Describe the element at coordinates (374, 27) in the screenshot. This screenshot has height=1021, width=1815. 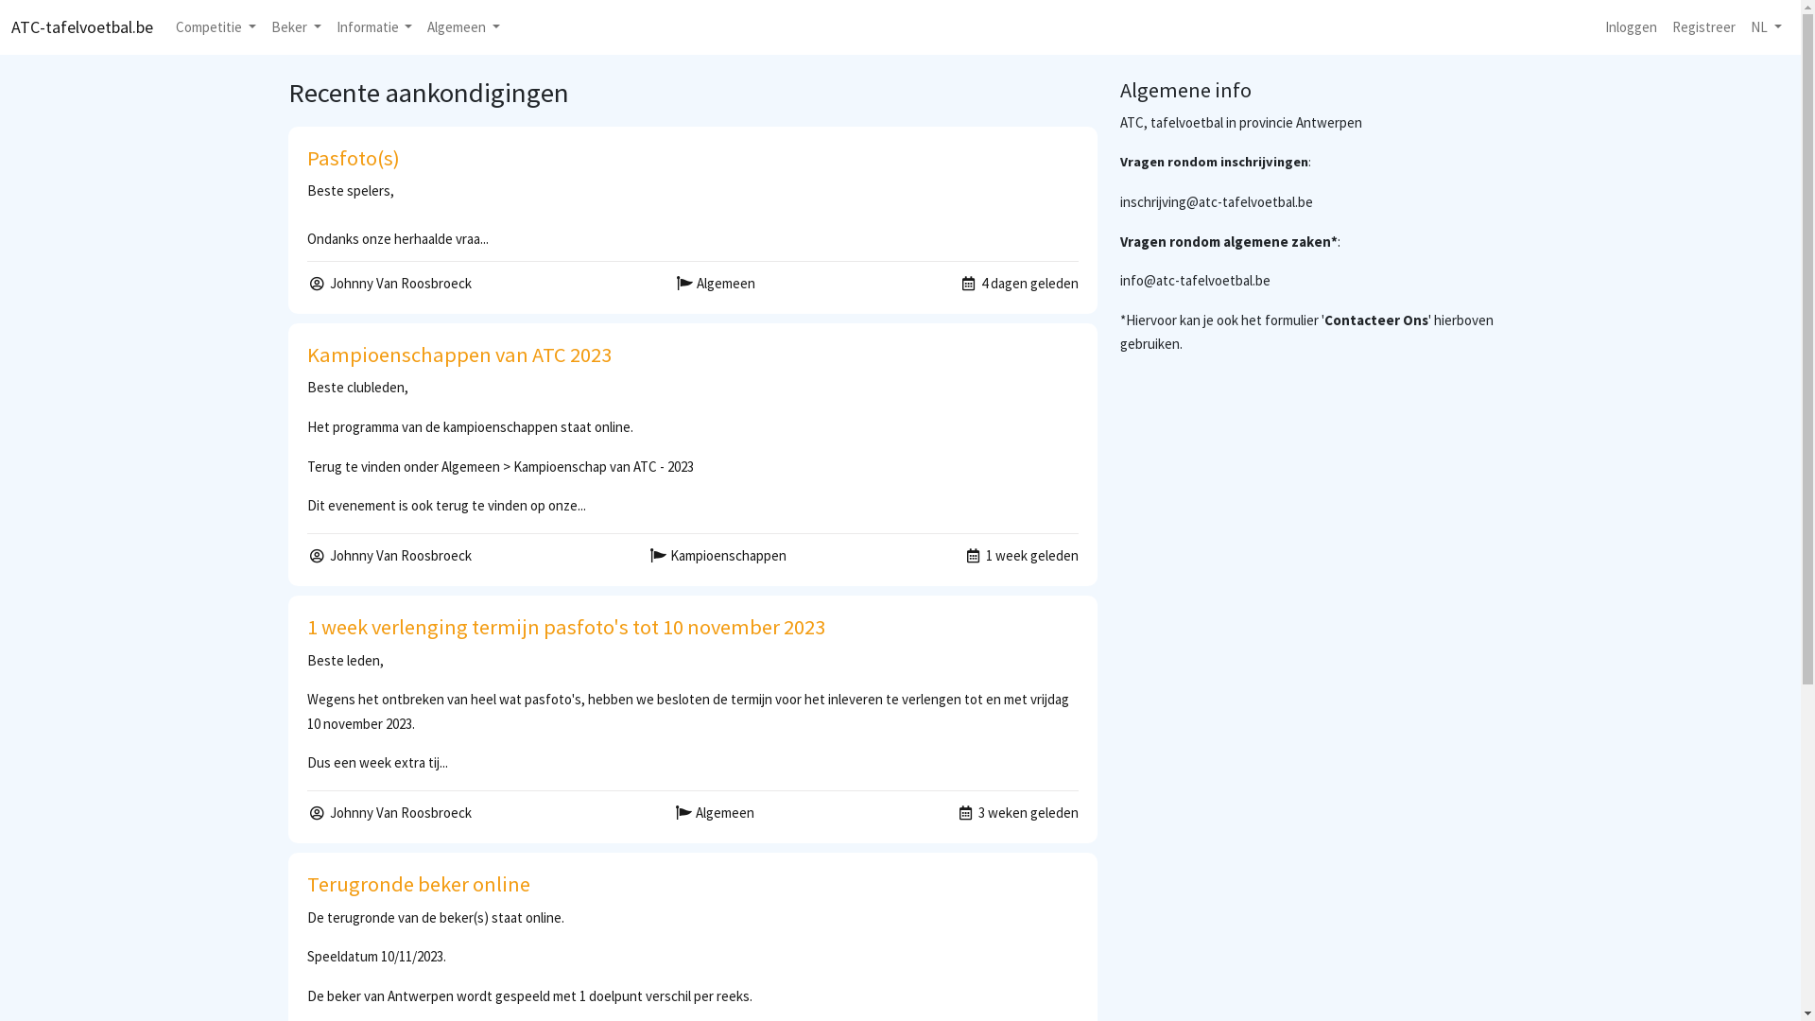
I see `Informatie` at that location.